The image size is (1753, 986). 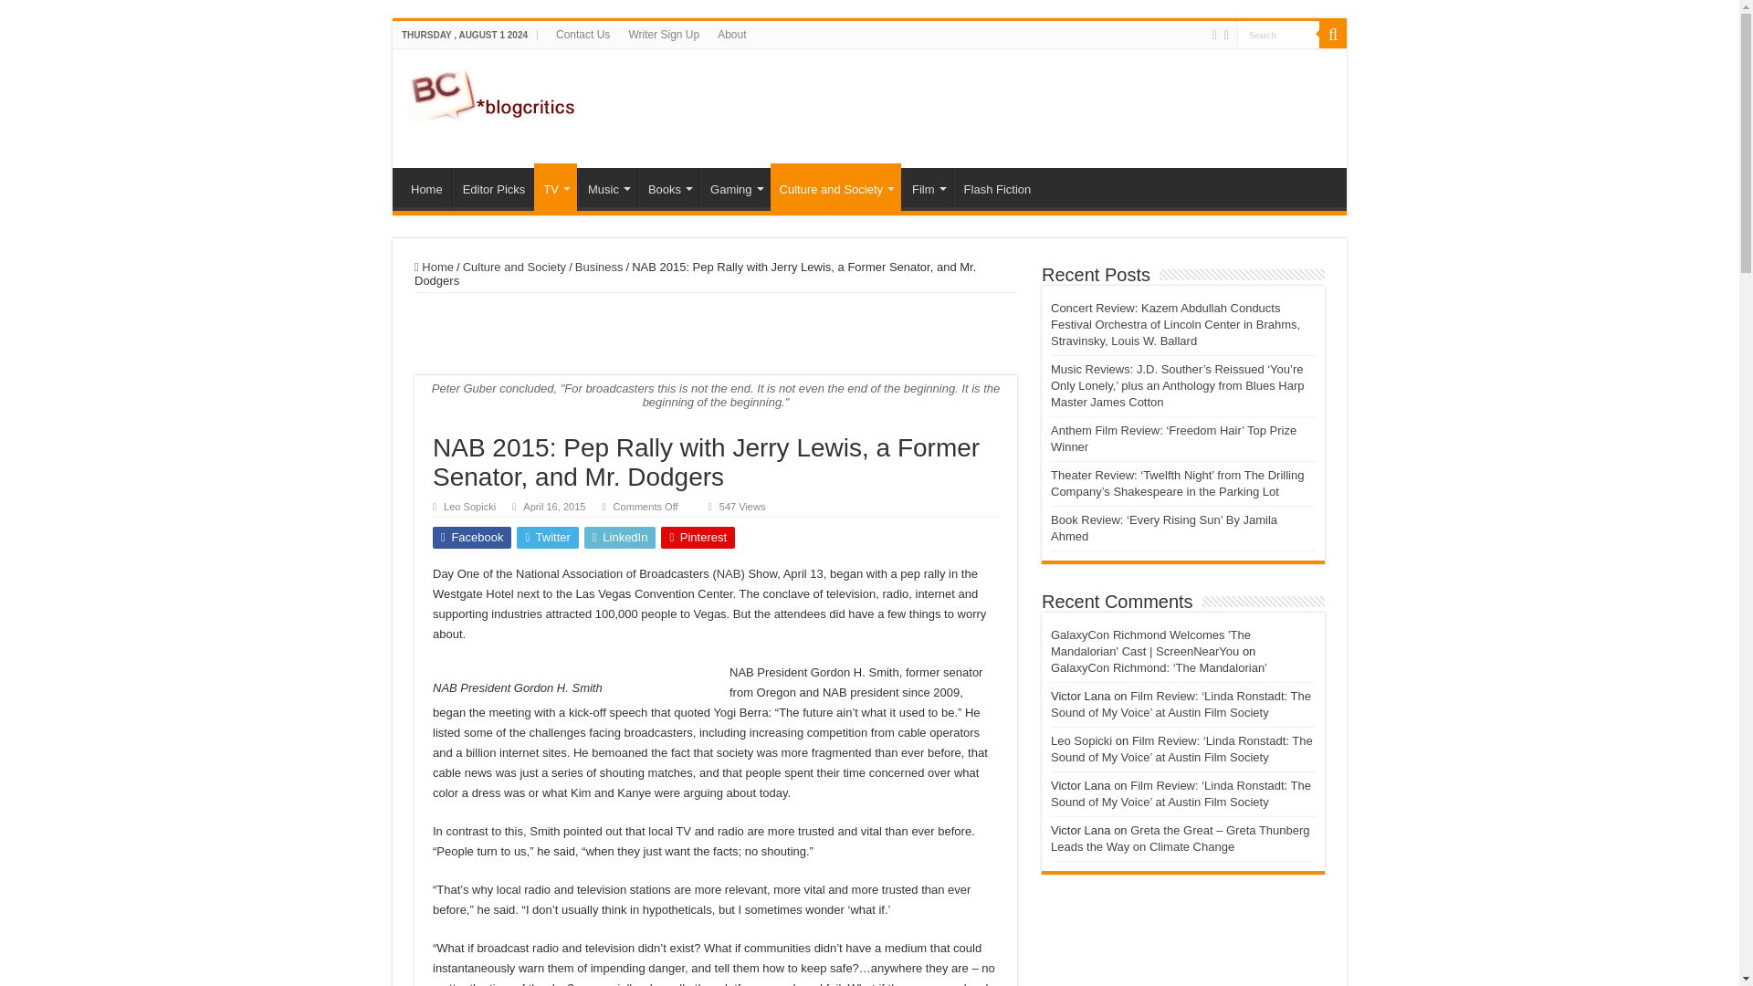 I want to click on Books, so click(x=668, y=186).